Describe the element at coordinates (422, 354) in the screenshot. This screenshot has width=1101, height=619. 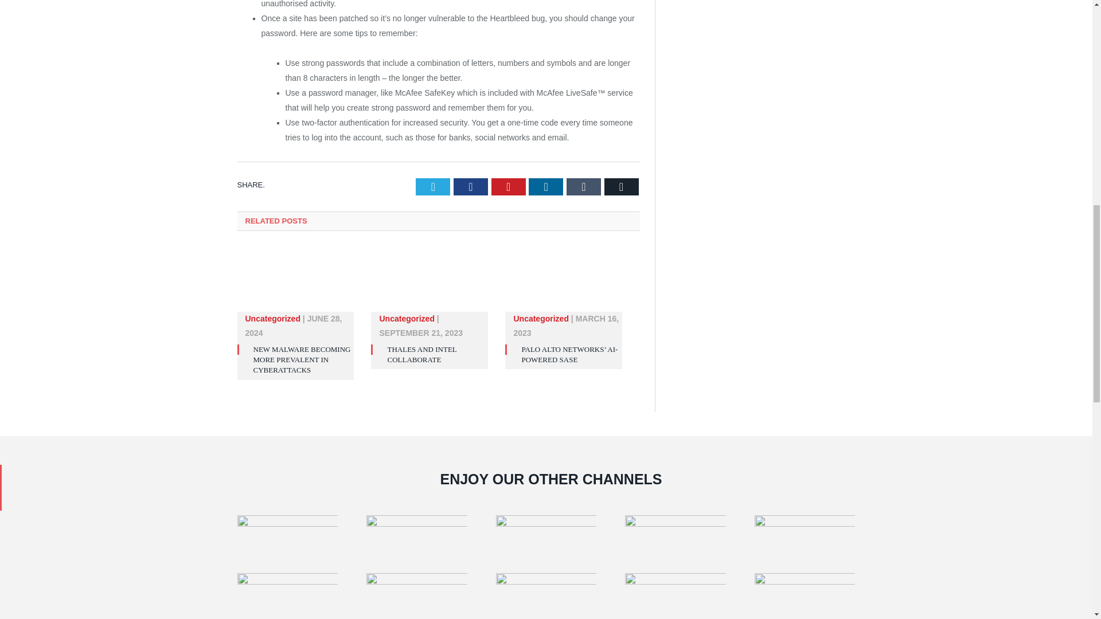
I see `Thales and Intel Collaborate` at that location.